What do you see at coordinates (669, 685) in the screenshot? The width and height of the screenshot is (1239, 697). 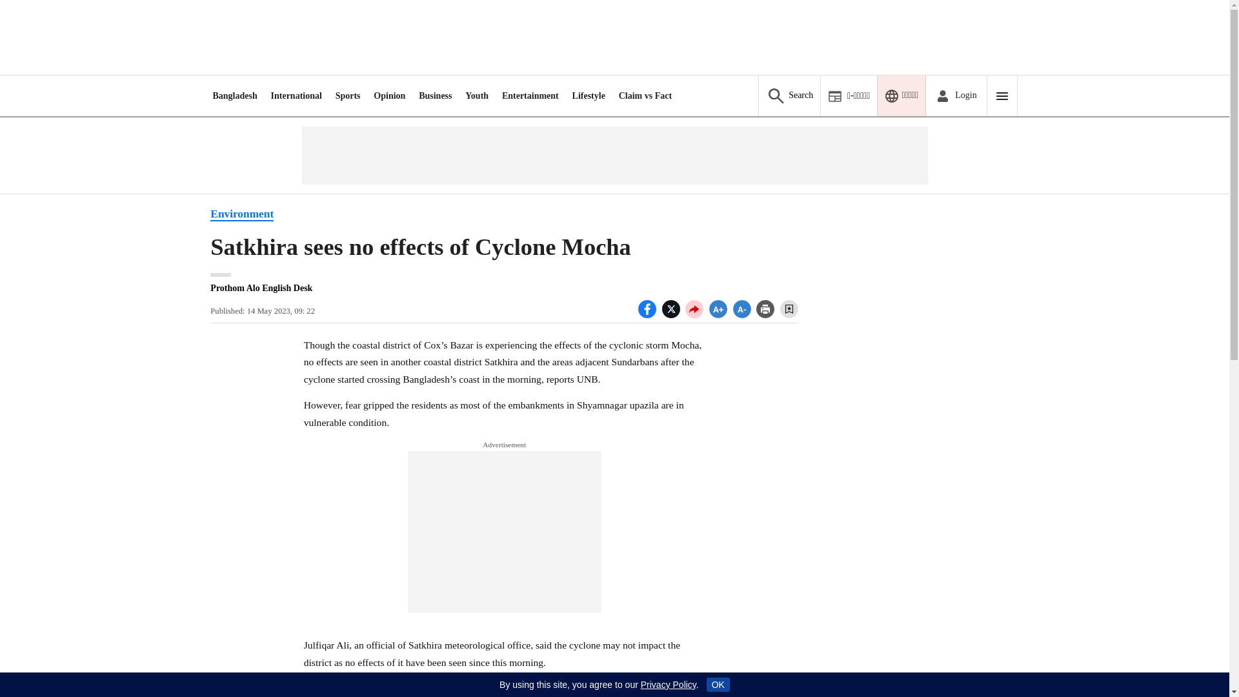 I see `Privacy Policy` at bounding box center [669, 685].